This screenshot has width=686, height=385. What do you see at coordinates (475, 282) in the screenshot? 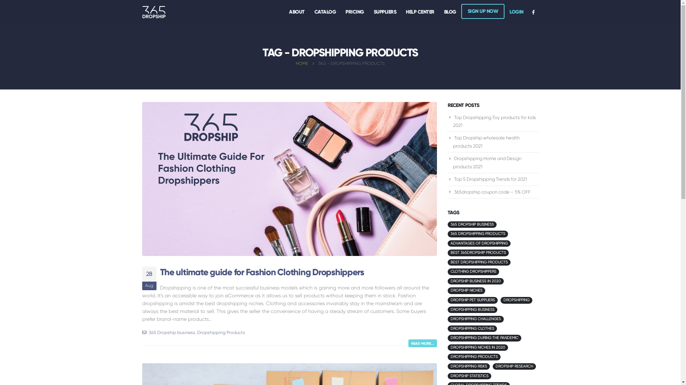
I see `DROPSHIP BUSINESS IN 2020` at bounding box center [475, 282].